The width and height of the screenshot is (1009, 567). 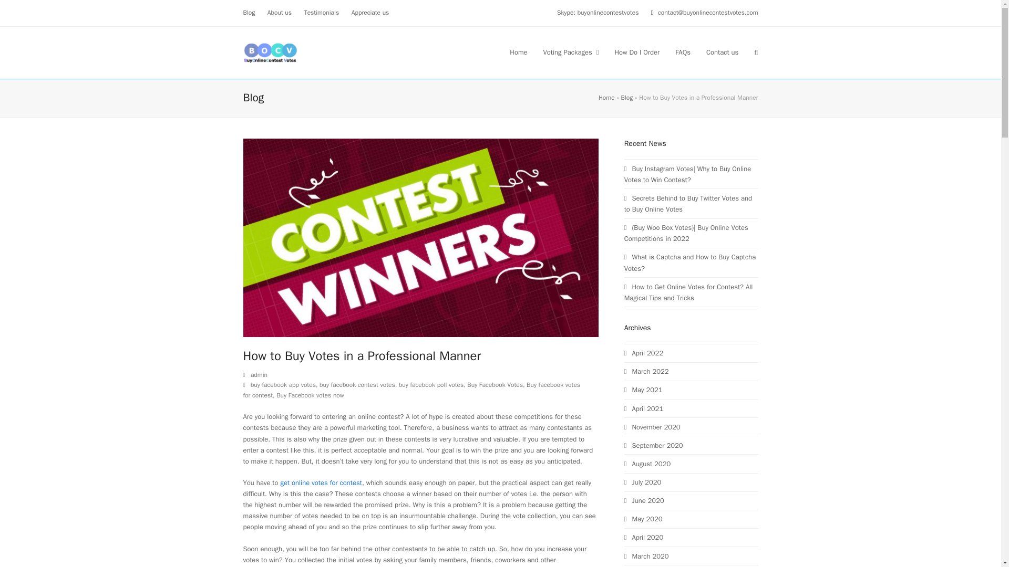 What do you see at coordinates (722, 52) in the screenshot?
I see `Contact us` at bounding box center [722, 52].